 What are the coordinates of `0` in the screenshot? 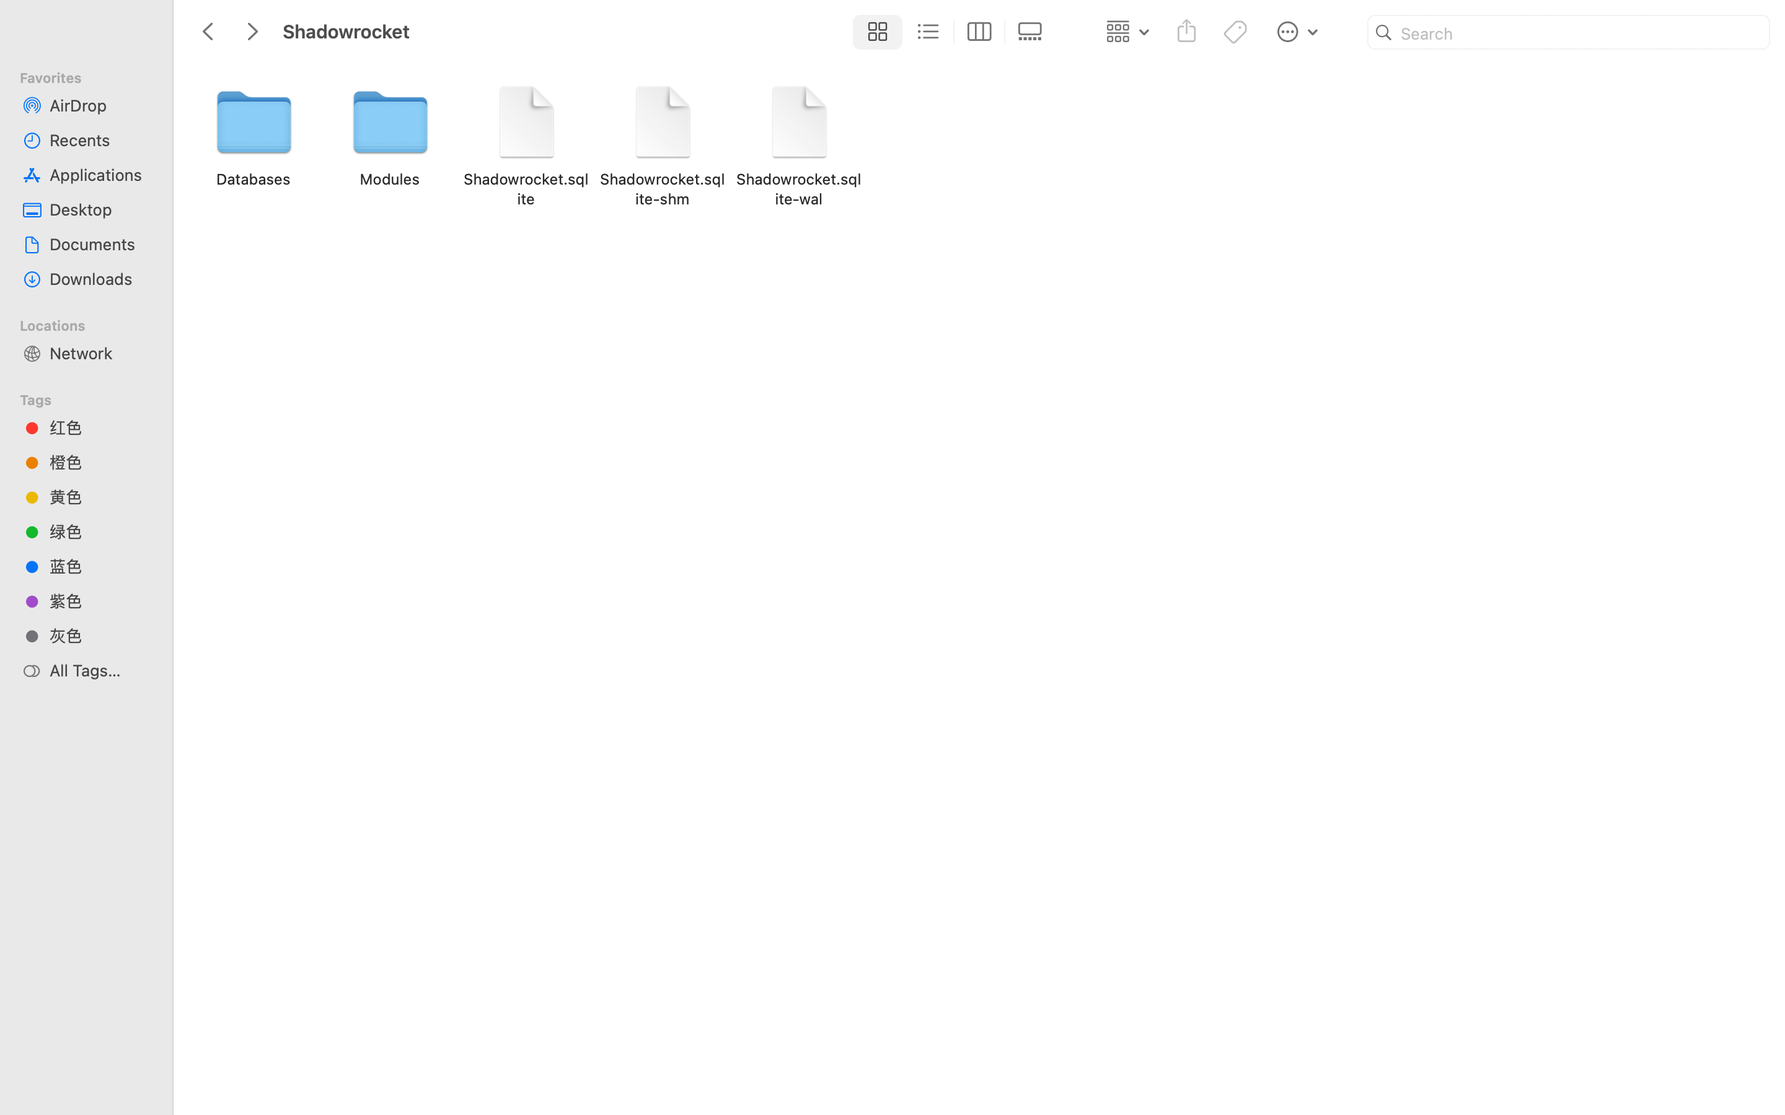 It's located at (1034, 32).